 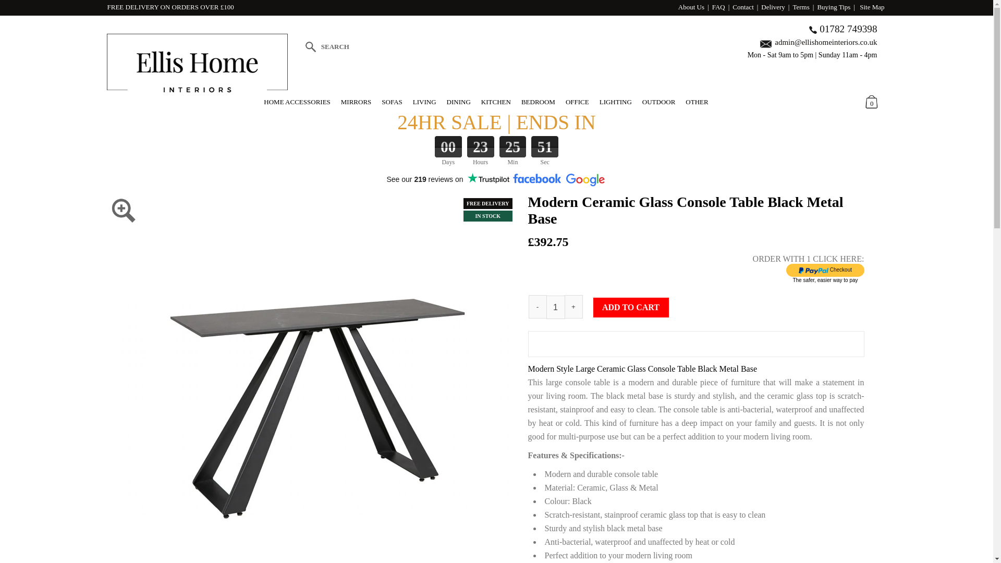 I want to click on Terms, so click(x=801, y=7).